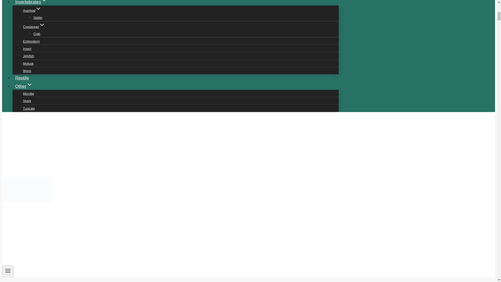 This screenshot has height=282, width=501. What do you see at coordinates (8, 271) in the screenshot?
I see `Toggle Menu` at bounding box center [8, 271].